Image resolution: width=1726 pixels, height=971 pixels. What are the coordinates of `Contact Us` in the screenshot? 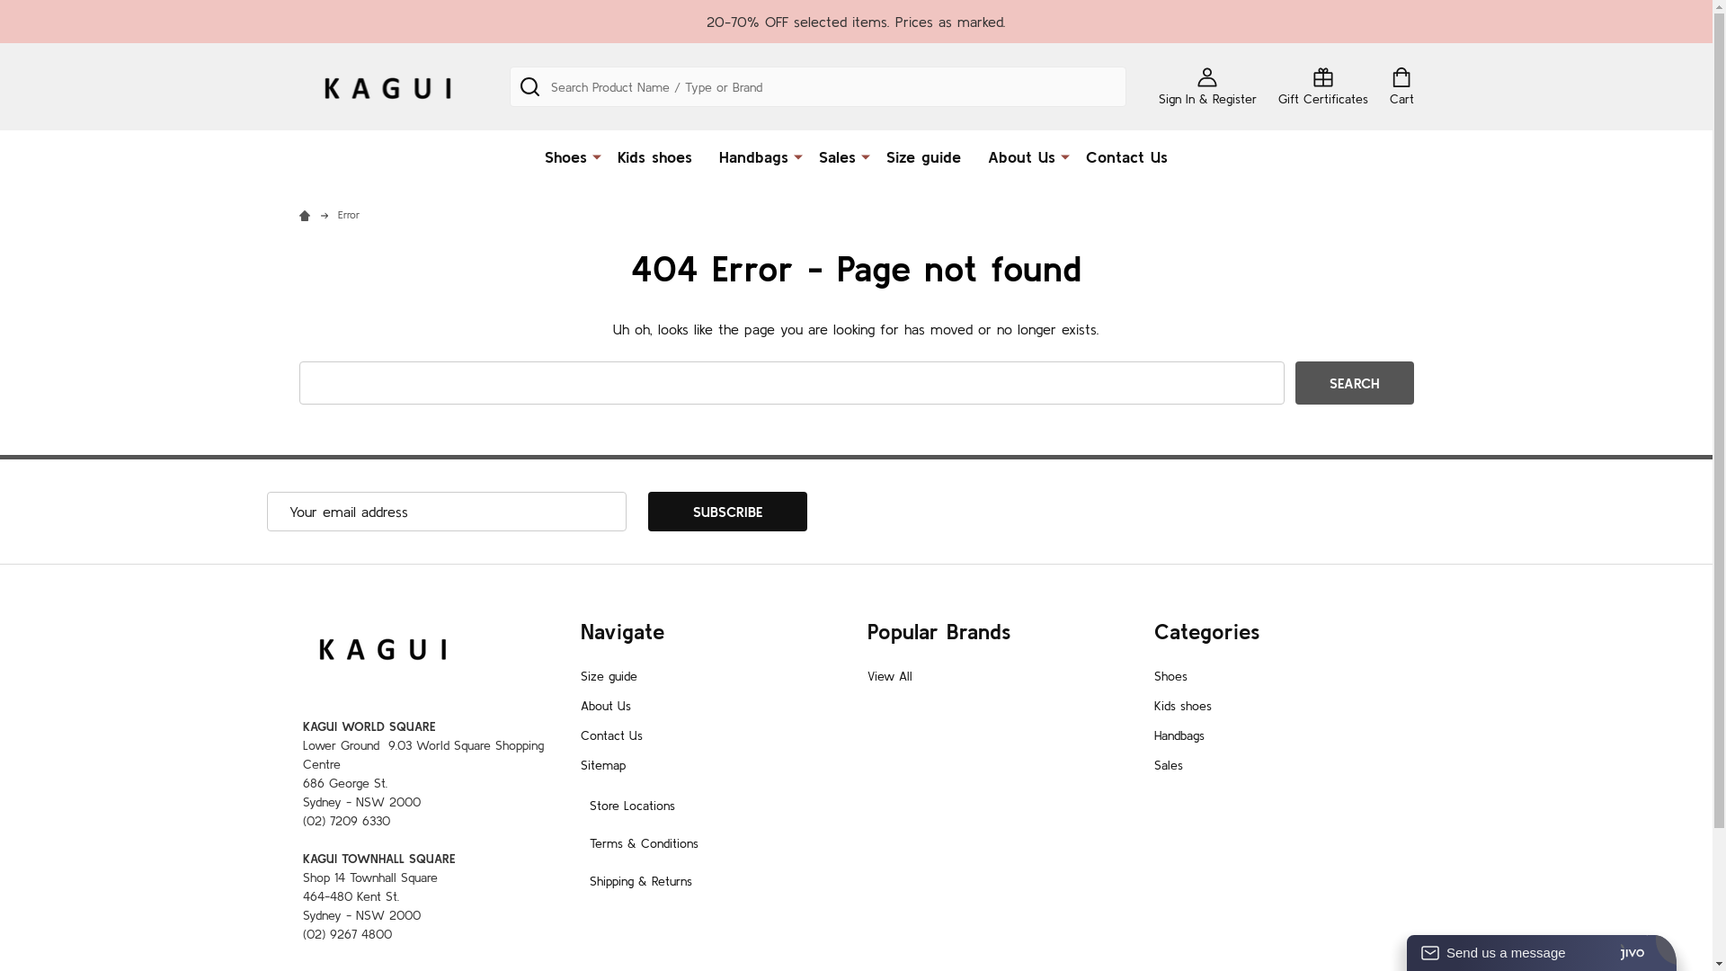 It's located at (1127, 156).